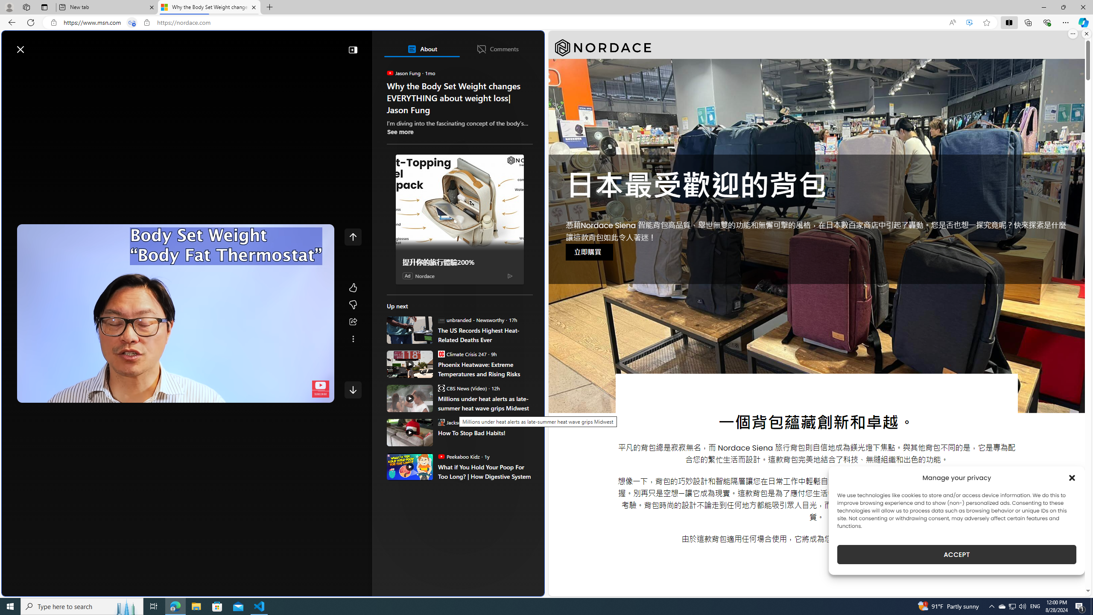  Describe the element at coordinates (170, 394) in the screenshot. I see `intro` at that location.